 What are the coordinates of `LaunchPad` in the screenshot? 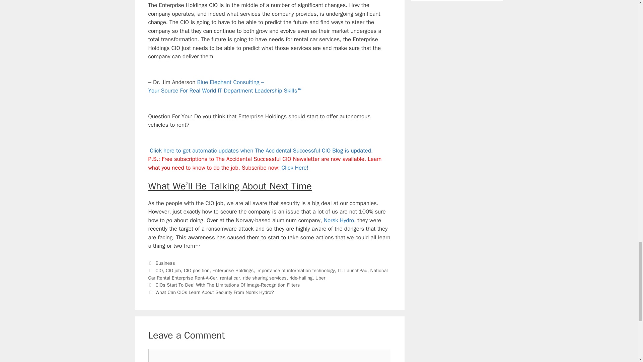 It's located at (356, 270).